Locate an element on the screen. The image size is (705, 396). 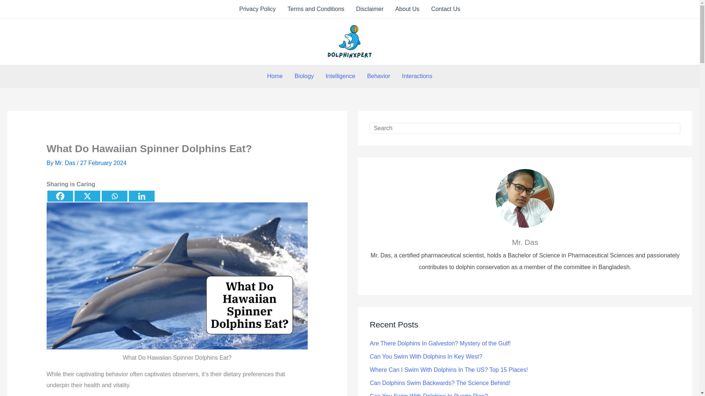
Whatsapp is located at coordinates (115, 196).